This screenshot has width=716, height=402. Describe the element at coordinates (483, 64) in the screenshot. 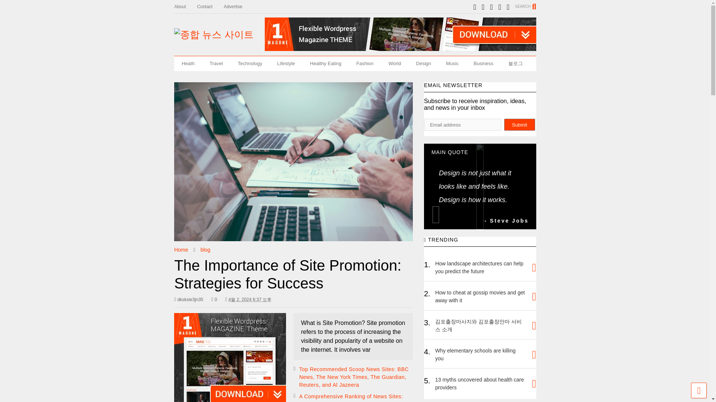

I see `Business` at that location.